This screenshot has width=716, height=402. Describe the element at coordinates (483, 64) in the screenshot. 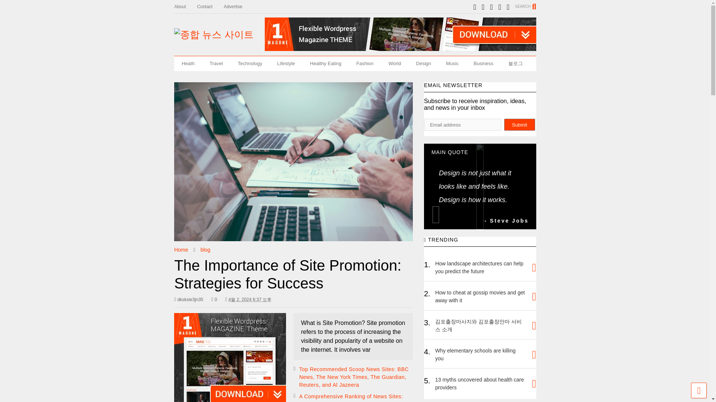

I see `Business` at that location.